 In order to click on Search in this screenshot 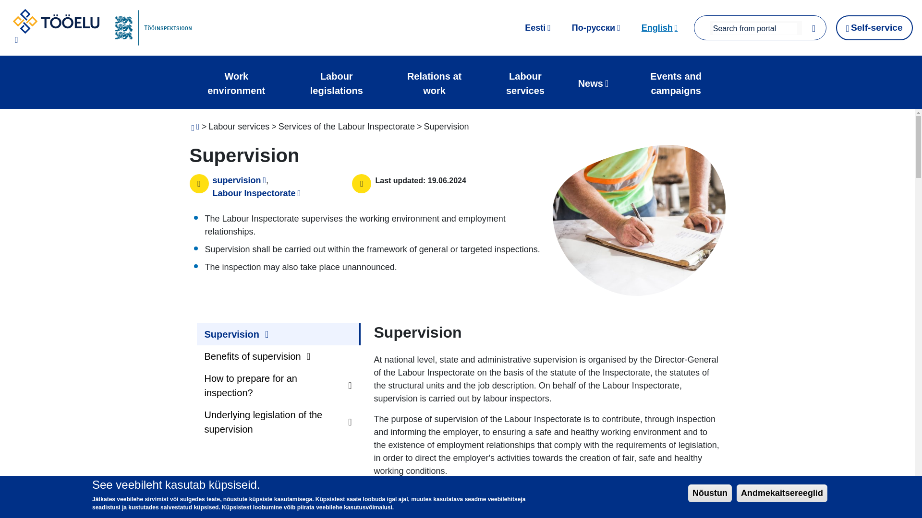, I will do `click(813, 28)`.